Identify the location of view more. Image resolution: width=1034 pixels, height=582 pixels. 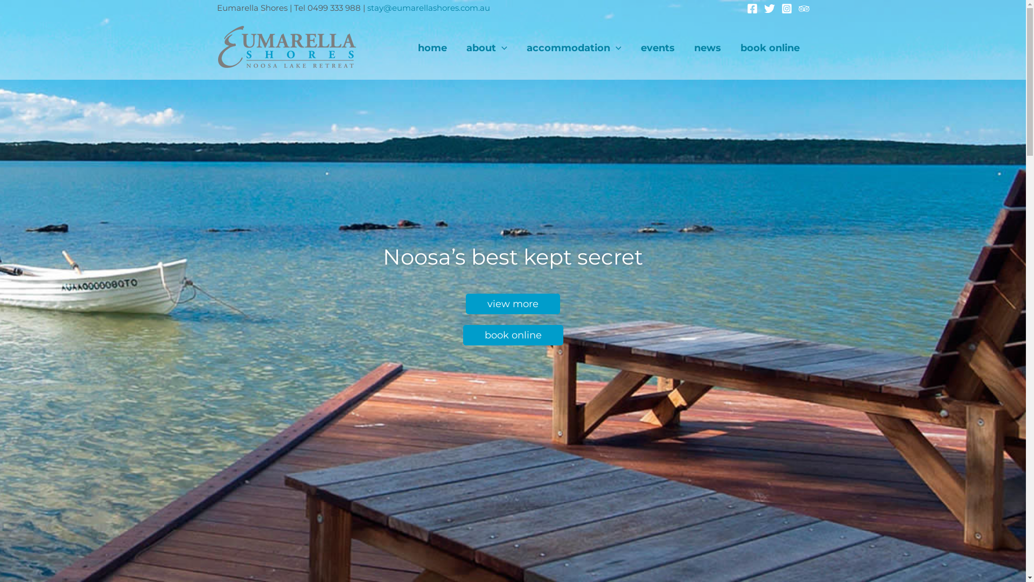
(513, 304).